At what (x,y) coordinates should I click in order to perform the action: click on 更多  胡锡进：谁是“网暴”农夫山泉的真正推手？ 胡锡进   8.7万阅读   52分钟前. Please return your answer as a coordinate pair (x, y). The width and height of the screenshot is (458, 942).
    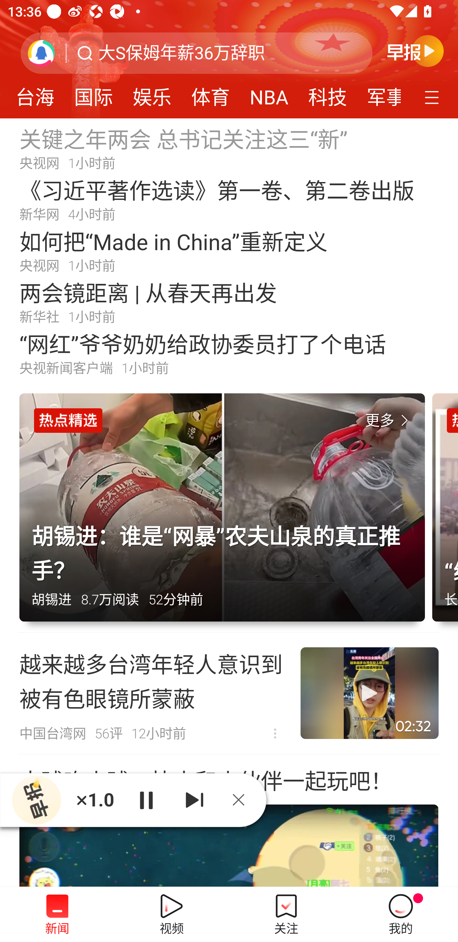
    Looking at the image, I should click on (226, 513).